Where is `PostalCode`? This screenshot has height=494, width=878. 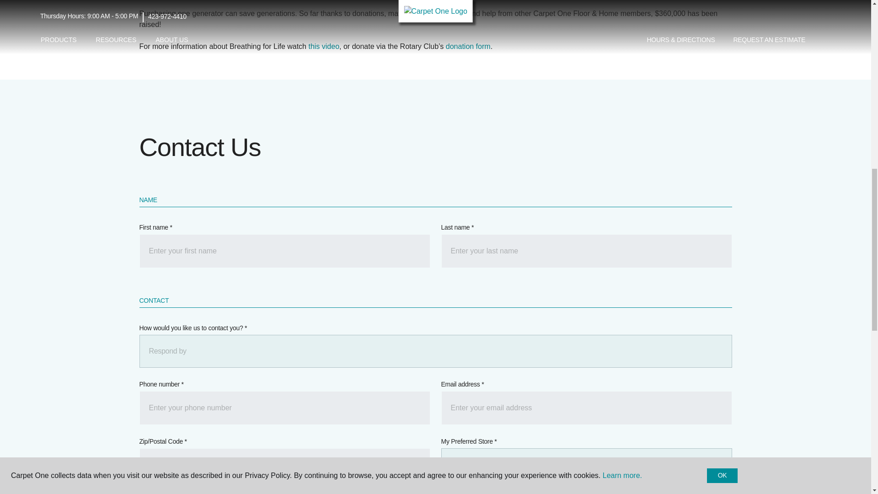
PostalCode is located at coordinates (284, 465).